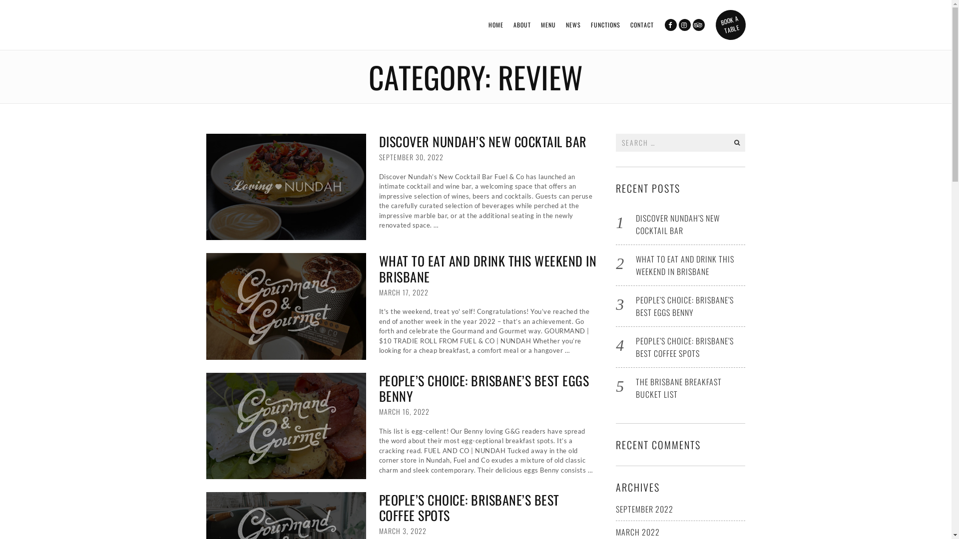 Image resolution: width=959 pixels, height=539 pixels. I want to click on THE BRISBANE BREAKFAST BUCKET LIST, so click(679, 388).